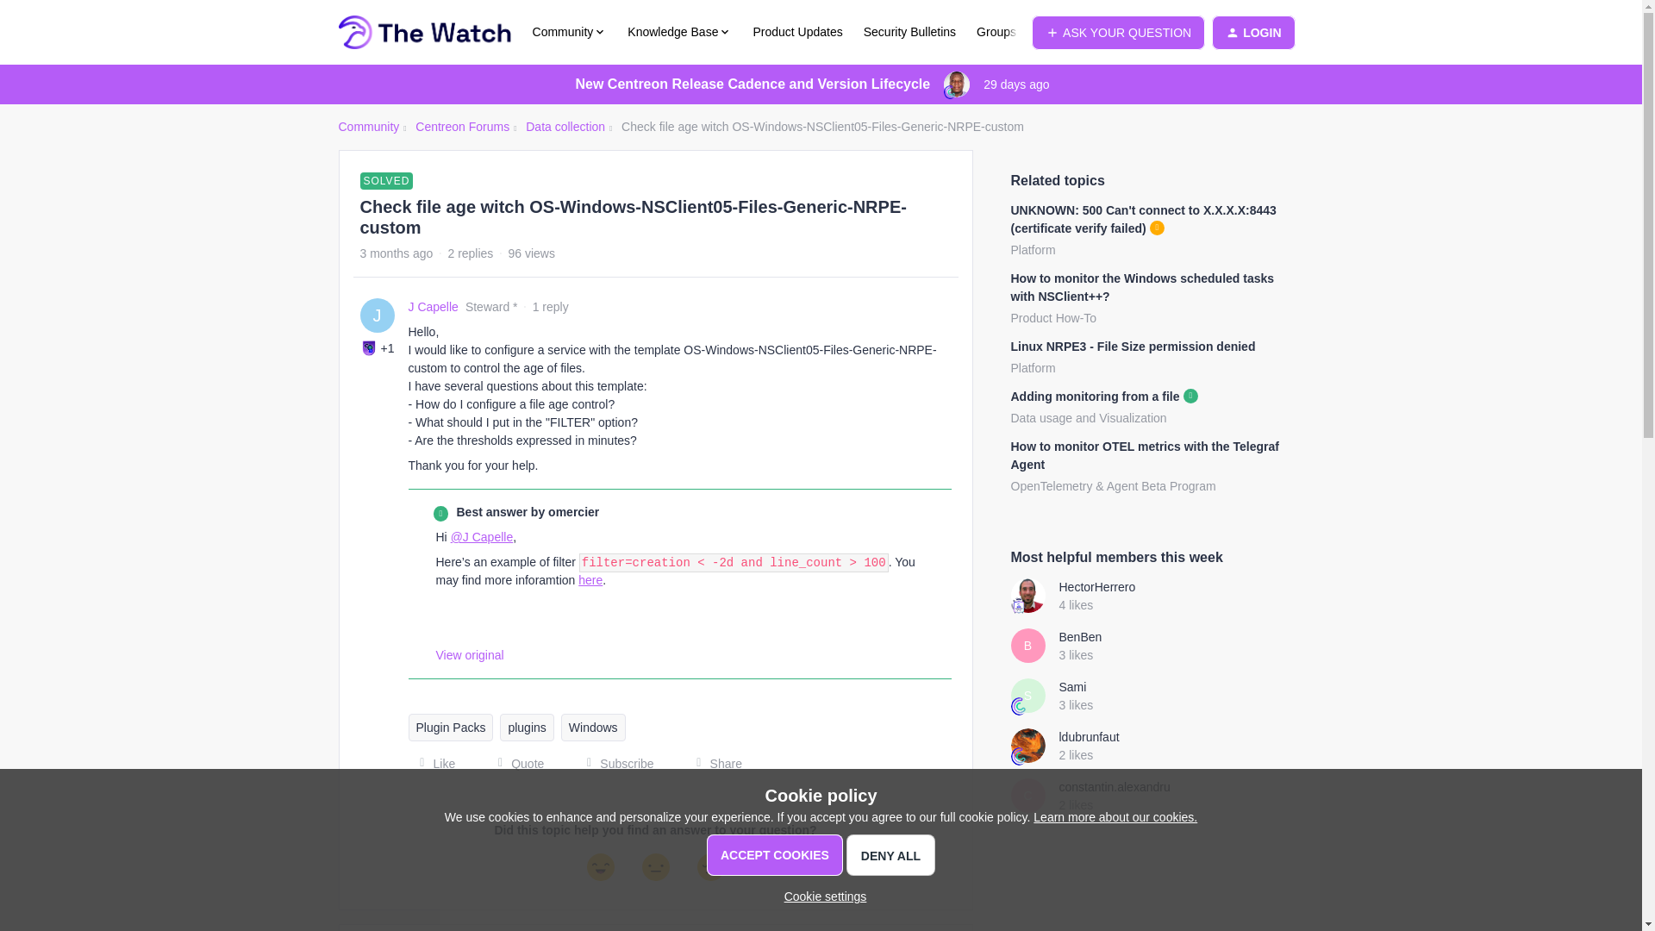 This screenshot has width=1655, height=931. What do you see at coordinates (1117, 33) in the screenshot?
I see `ASK YOUR QUESTION` at bounding box center [1117, 33].